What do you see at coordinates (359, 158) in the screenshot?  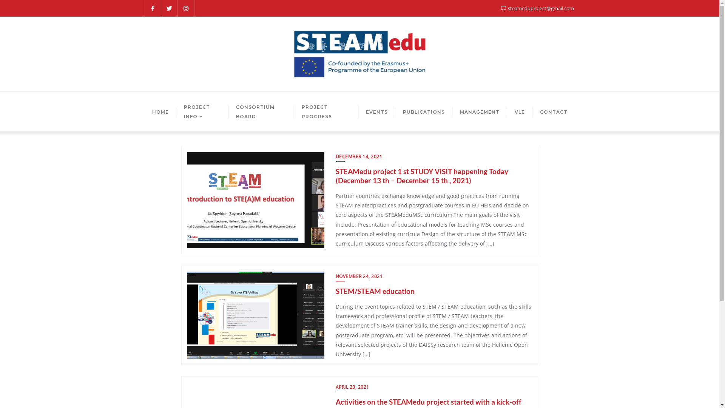 I see `DECEMBER 14, 2021` at bounding box center [359, 158].